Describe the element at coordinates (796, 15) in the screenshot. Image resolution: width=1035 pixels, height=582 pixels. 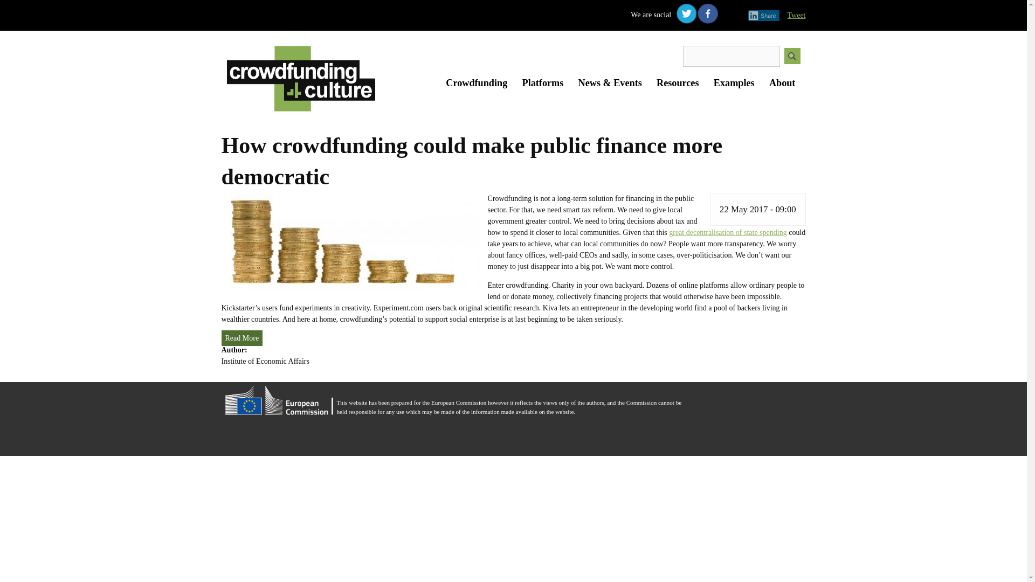
I see `Tweet` at that location.